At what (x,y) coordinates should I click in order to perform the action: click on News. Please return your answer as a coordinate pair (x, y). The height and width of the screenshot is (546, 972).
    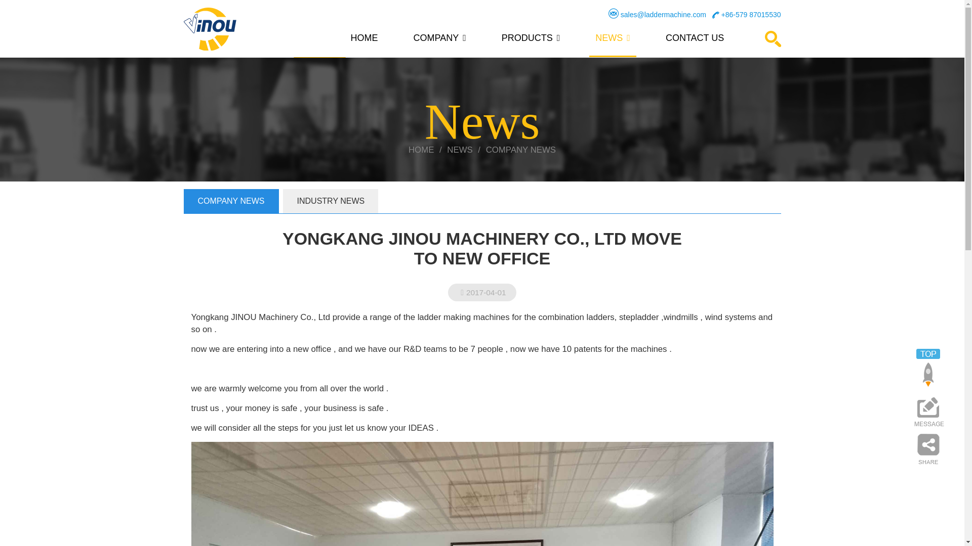
    Looking at the image, I should click on (460, 150).